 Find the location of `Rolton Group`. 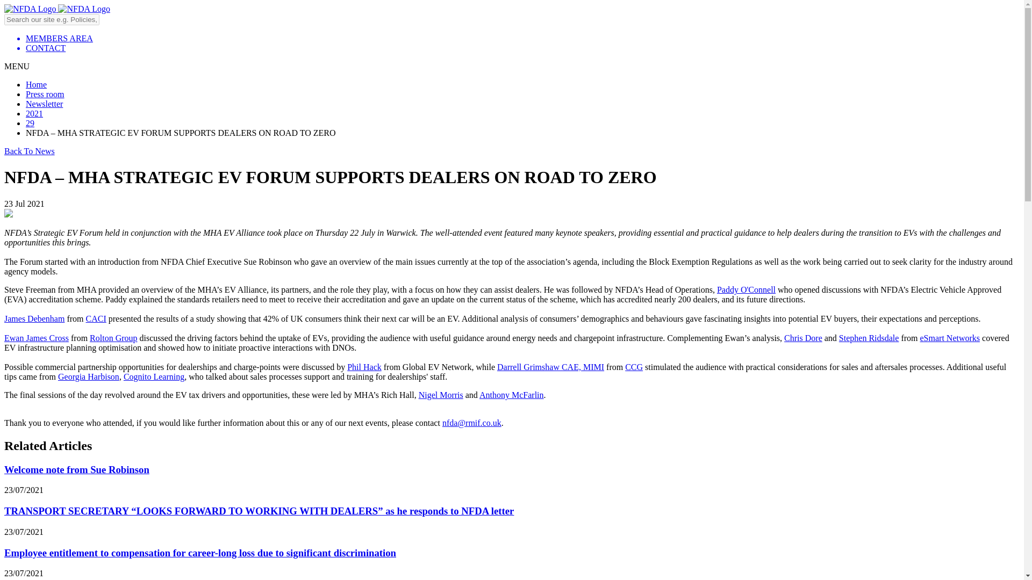

Rolton Group is located at coordinates (113, 338).